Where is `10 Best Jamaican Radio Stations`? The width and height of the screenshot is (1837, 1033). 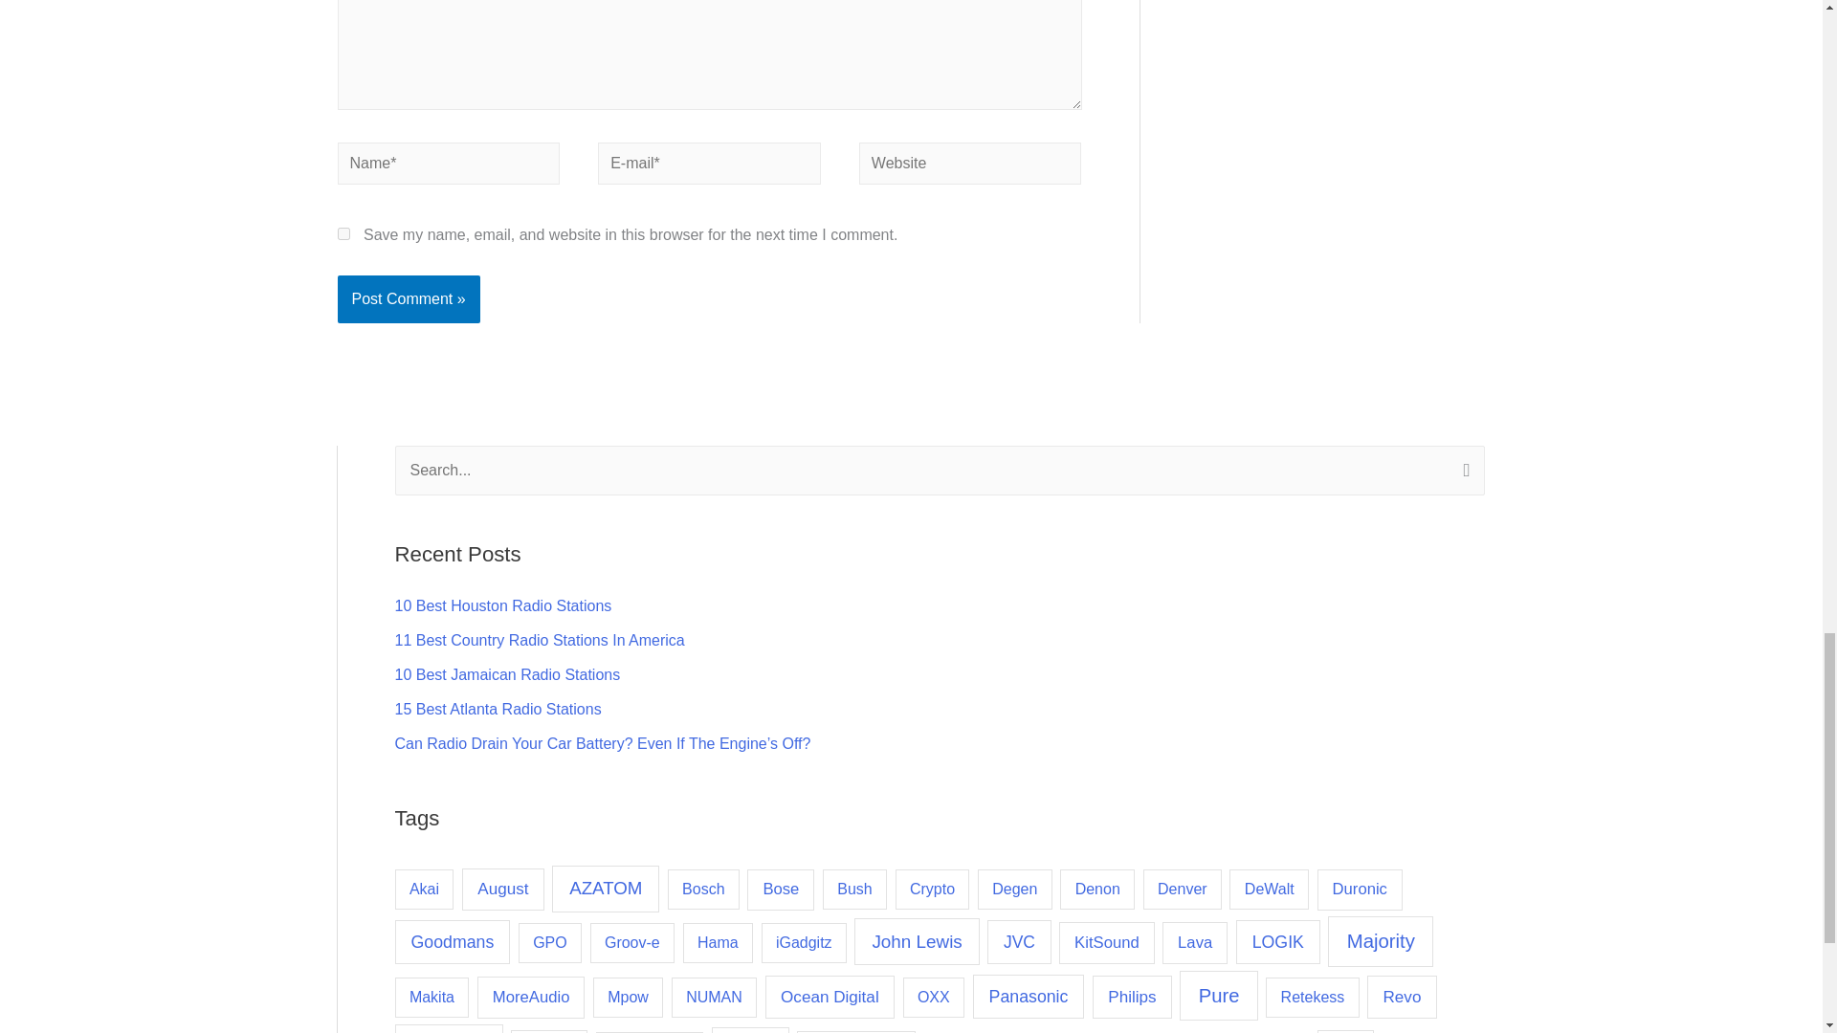 10 Best Jamaican Radio Stations is located at coordinates (507, 673).